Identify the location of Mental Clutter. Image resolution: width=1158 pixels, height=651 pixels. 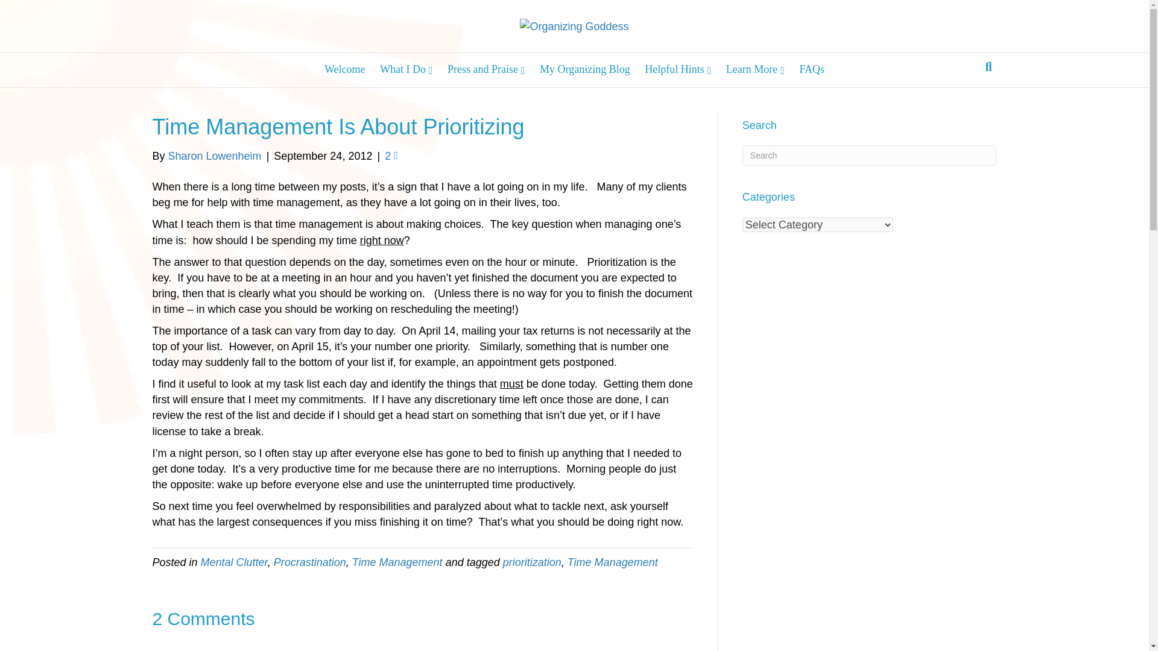
(234, 562).